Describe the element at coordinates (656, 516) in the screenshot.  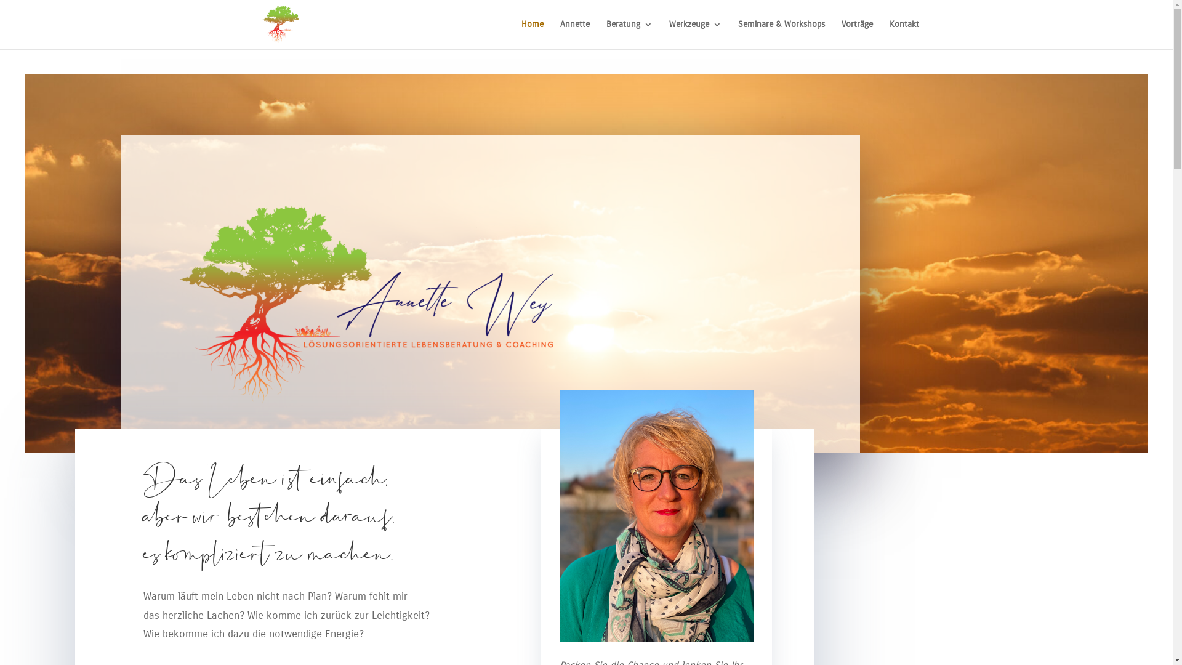
I see `Annette-gerade` at that location.